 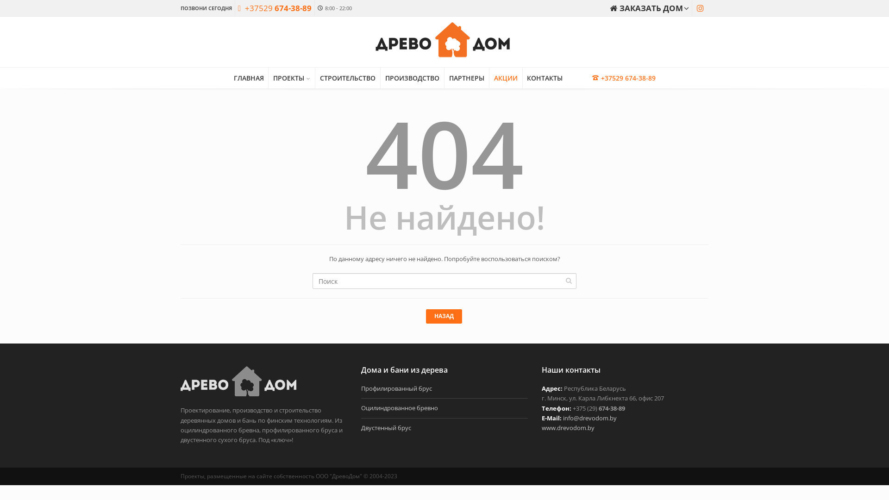 What do you see at coordinates (275, 8) in the screenshot?
I see `+37529 674-38-89` at bounding box center [275, 8].